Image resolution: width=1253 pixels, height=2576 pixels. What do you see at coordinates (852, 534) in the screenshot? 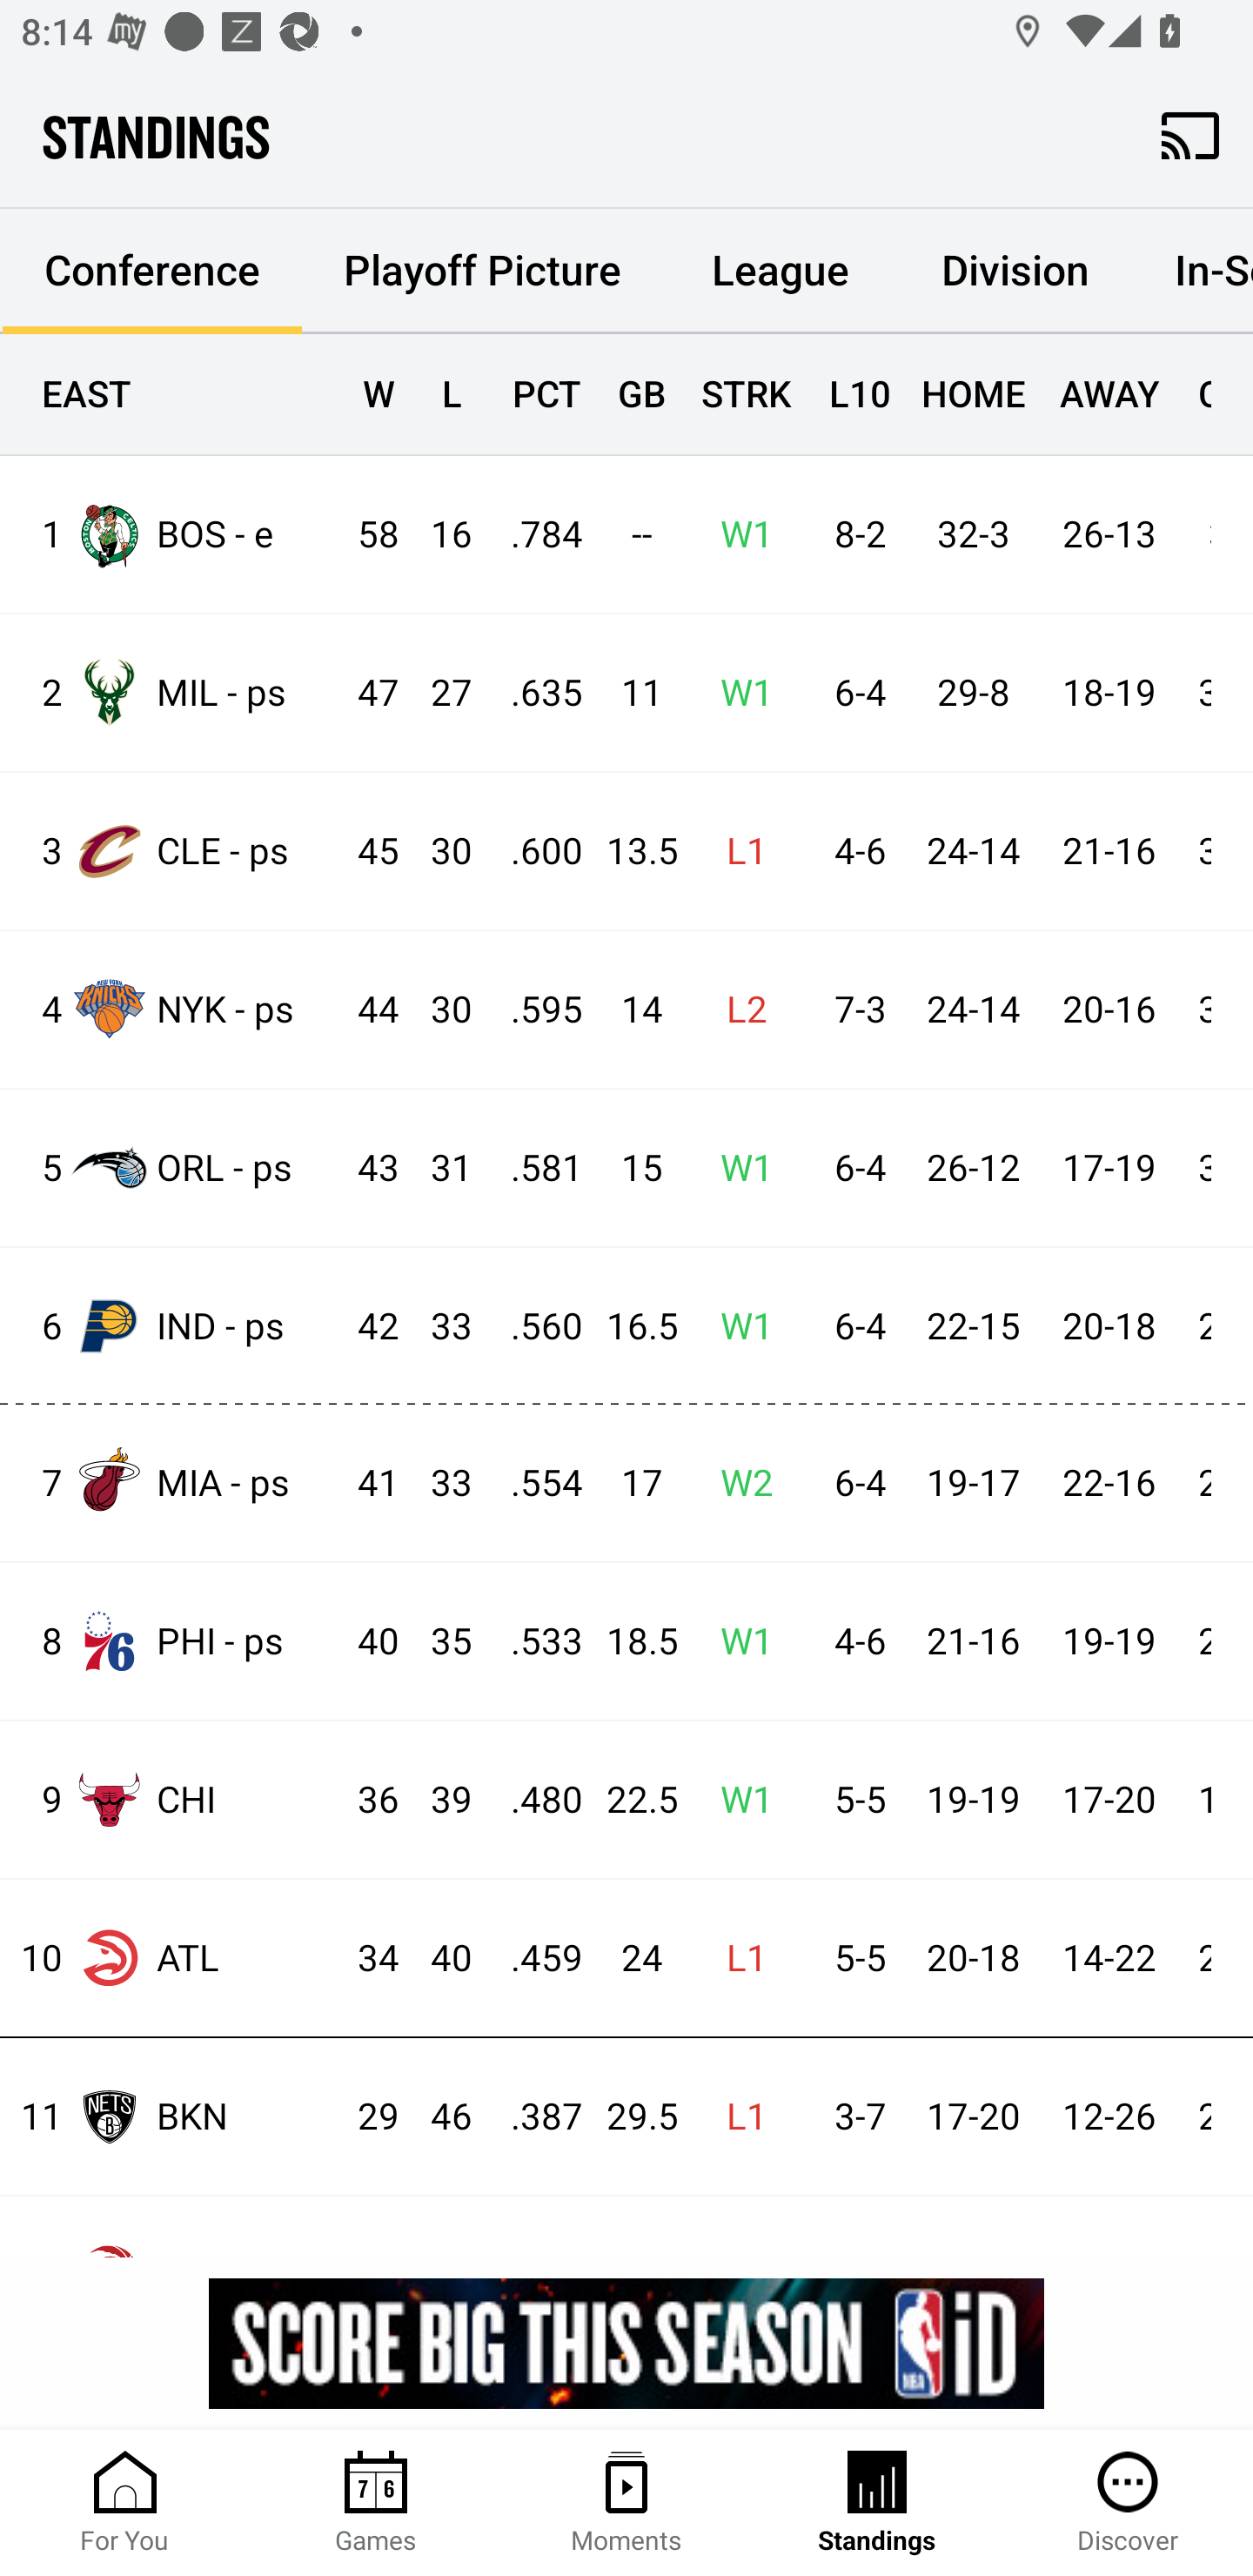
I see `8-2` at bounding box center [852, 534].